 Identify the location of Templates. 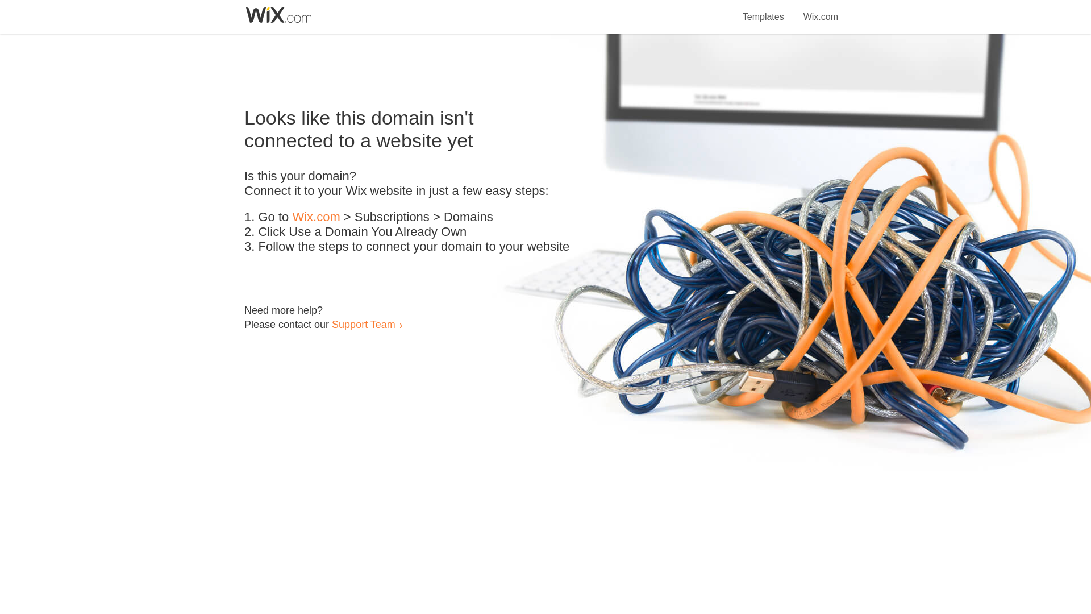
(764, 10).